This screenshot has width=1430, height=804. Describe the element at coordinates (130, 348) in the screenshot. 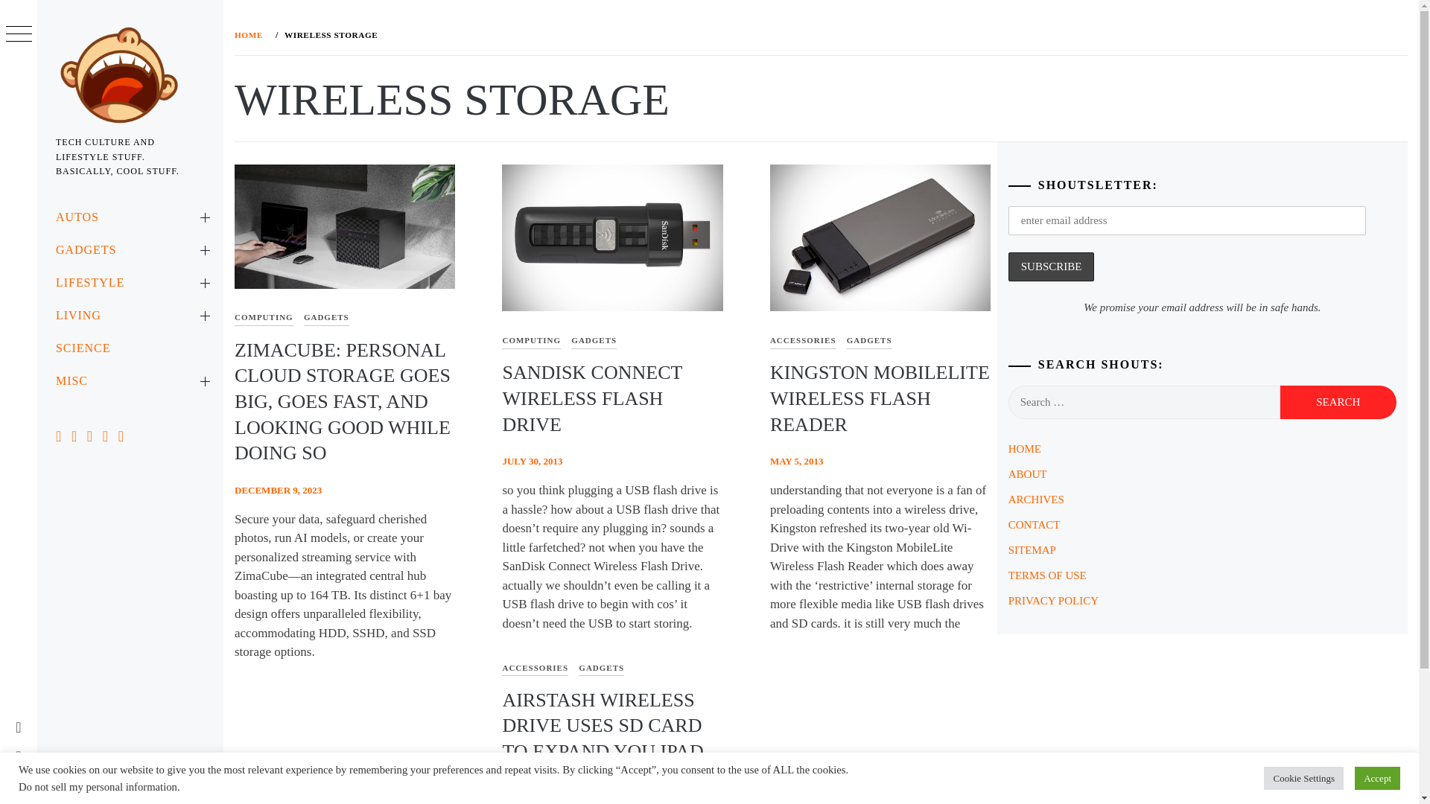

I see `SCIENCE` at that location.